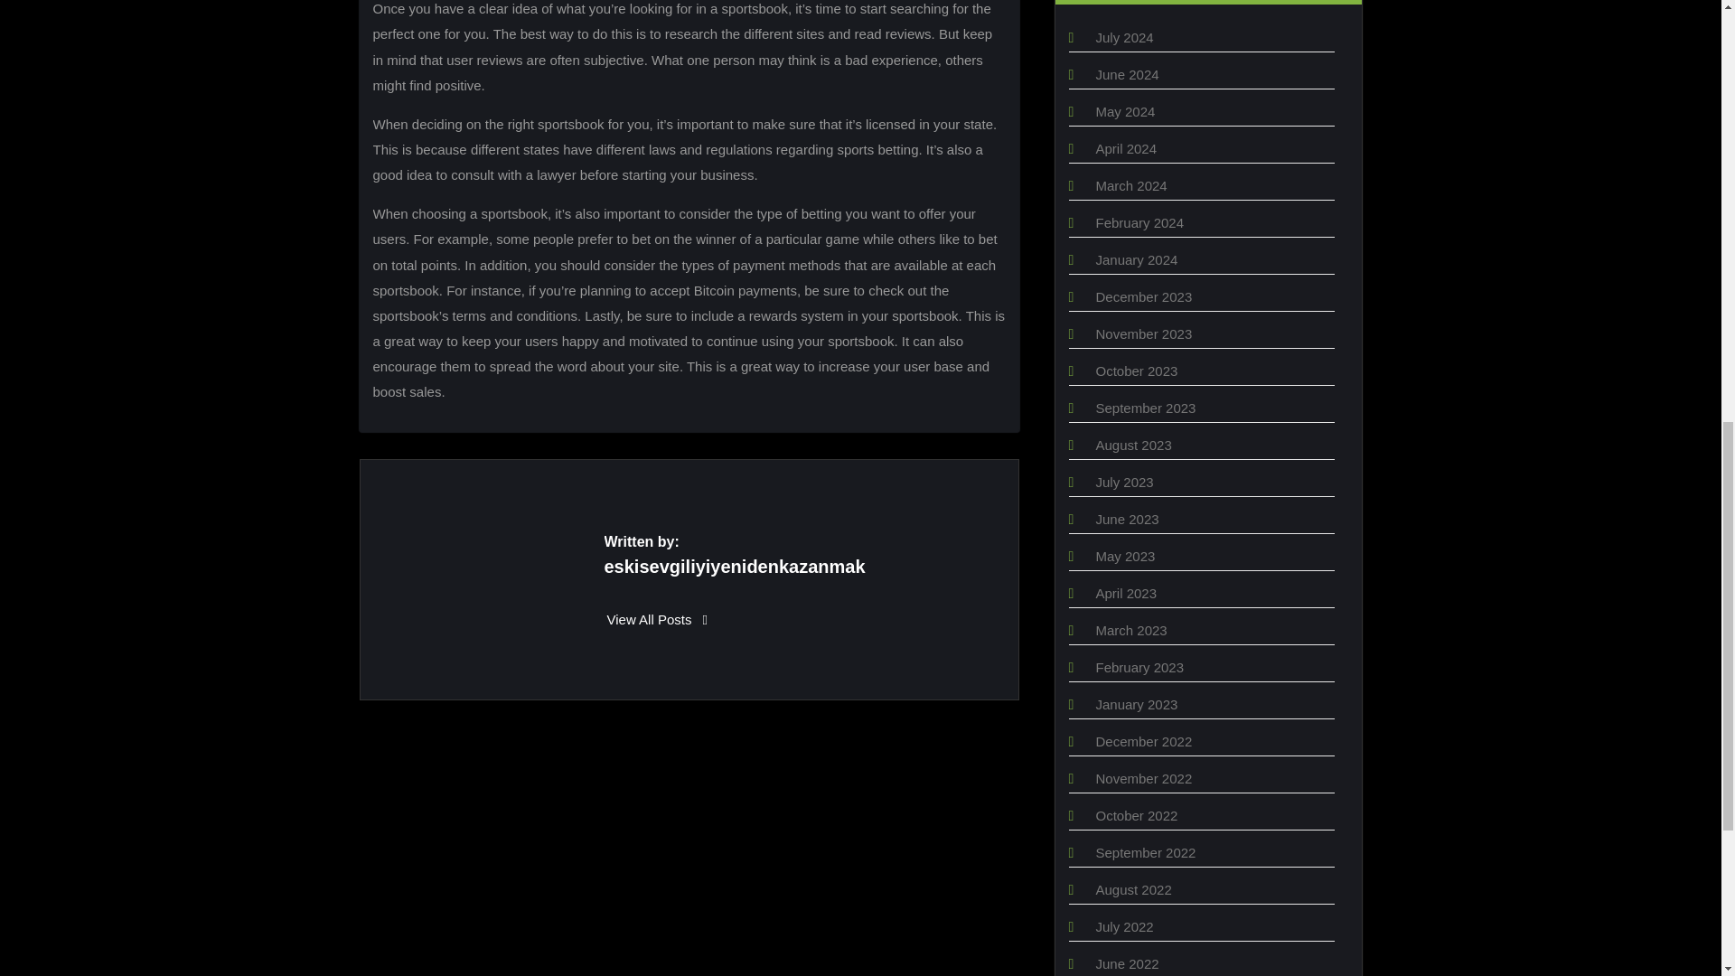  I want to click on View All Posts, so click(658, 620).